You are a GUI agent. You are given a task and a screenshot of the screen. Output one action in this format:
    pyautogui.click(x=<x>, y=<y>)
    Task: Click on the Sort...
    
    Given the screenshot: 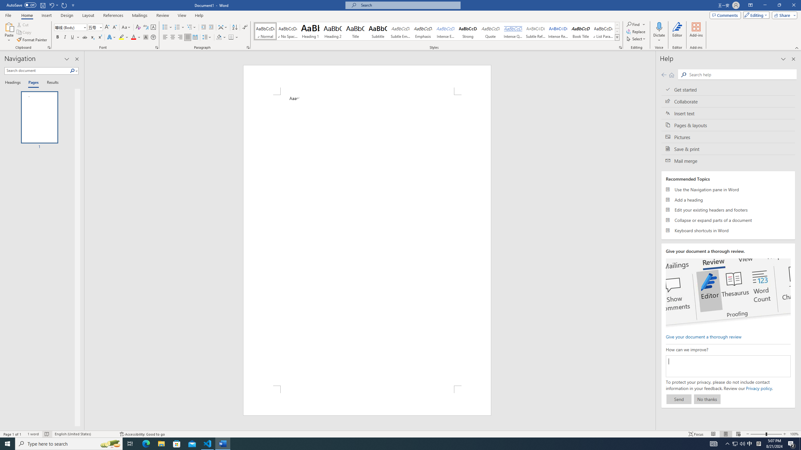 What is the action you would take?
    pyautogui.click(x=235, y=27)
    